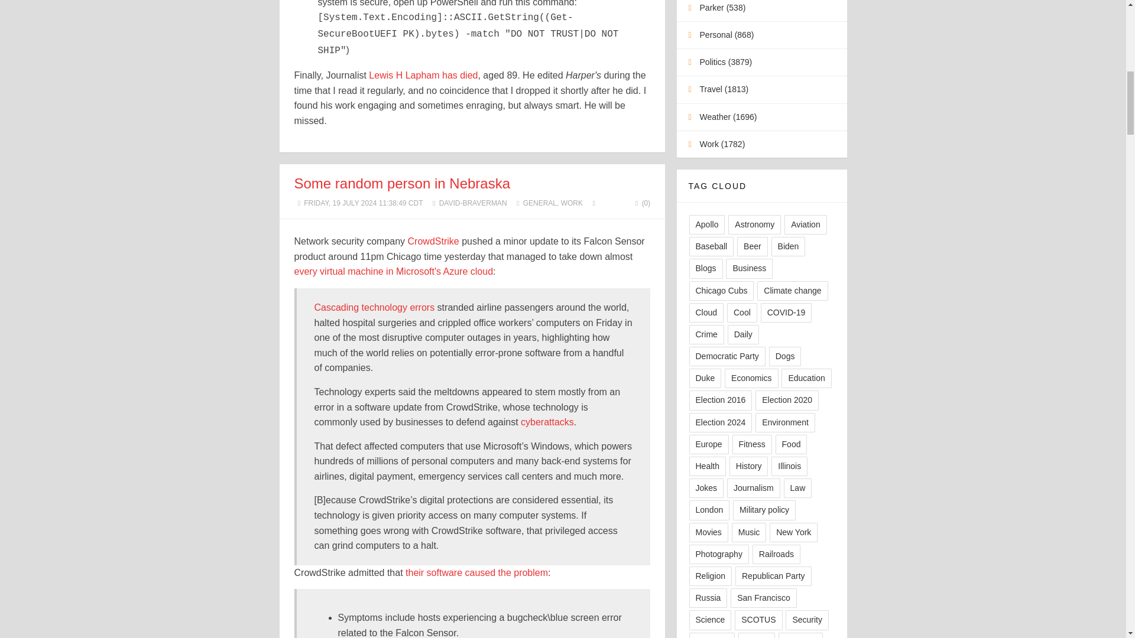  Describe the element at coordinates (433, 241) in the screenshot. I see `CrowdStrike` at that location.